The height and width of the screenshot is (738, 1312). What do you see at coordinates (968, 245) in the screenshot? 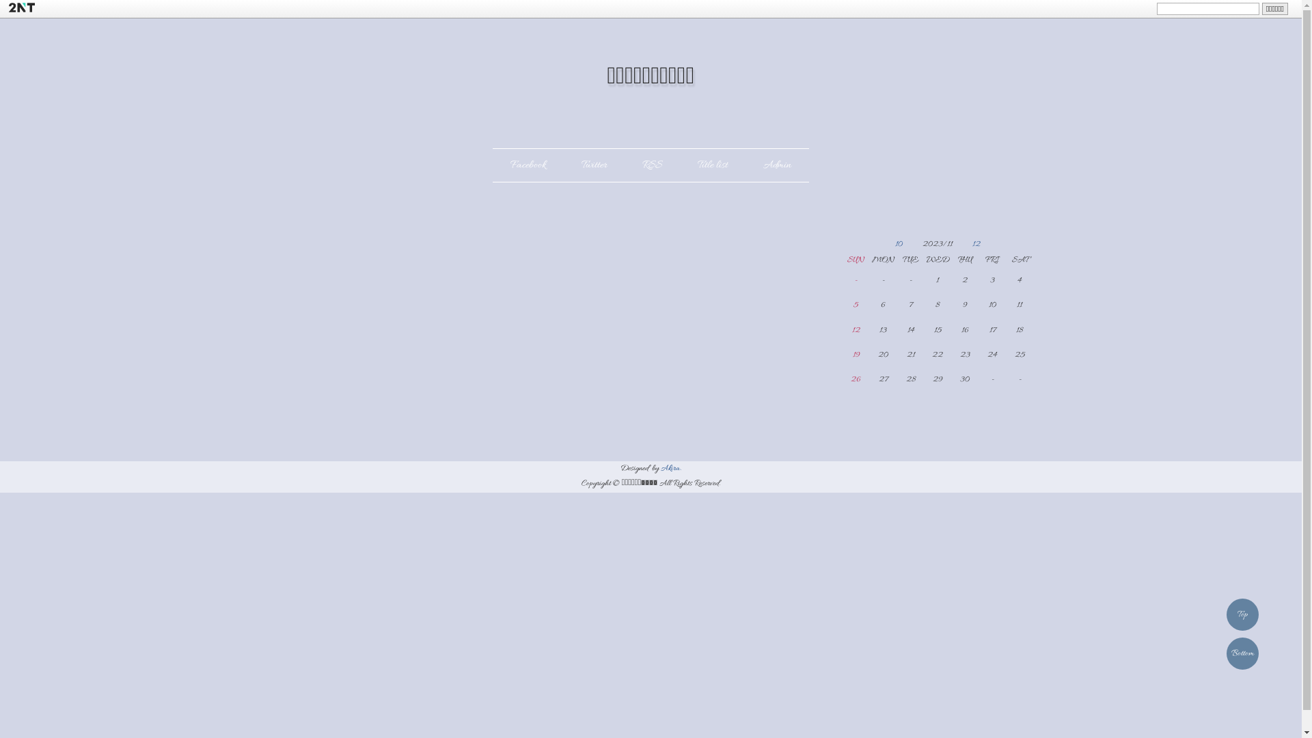
I see `12` at bounding box center [968, 245].